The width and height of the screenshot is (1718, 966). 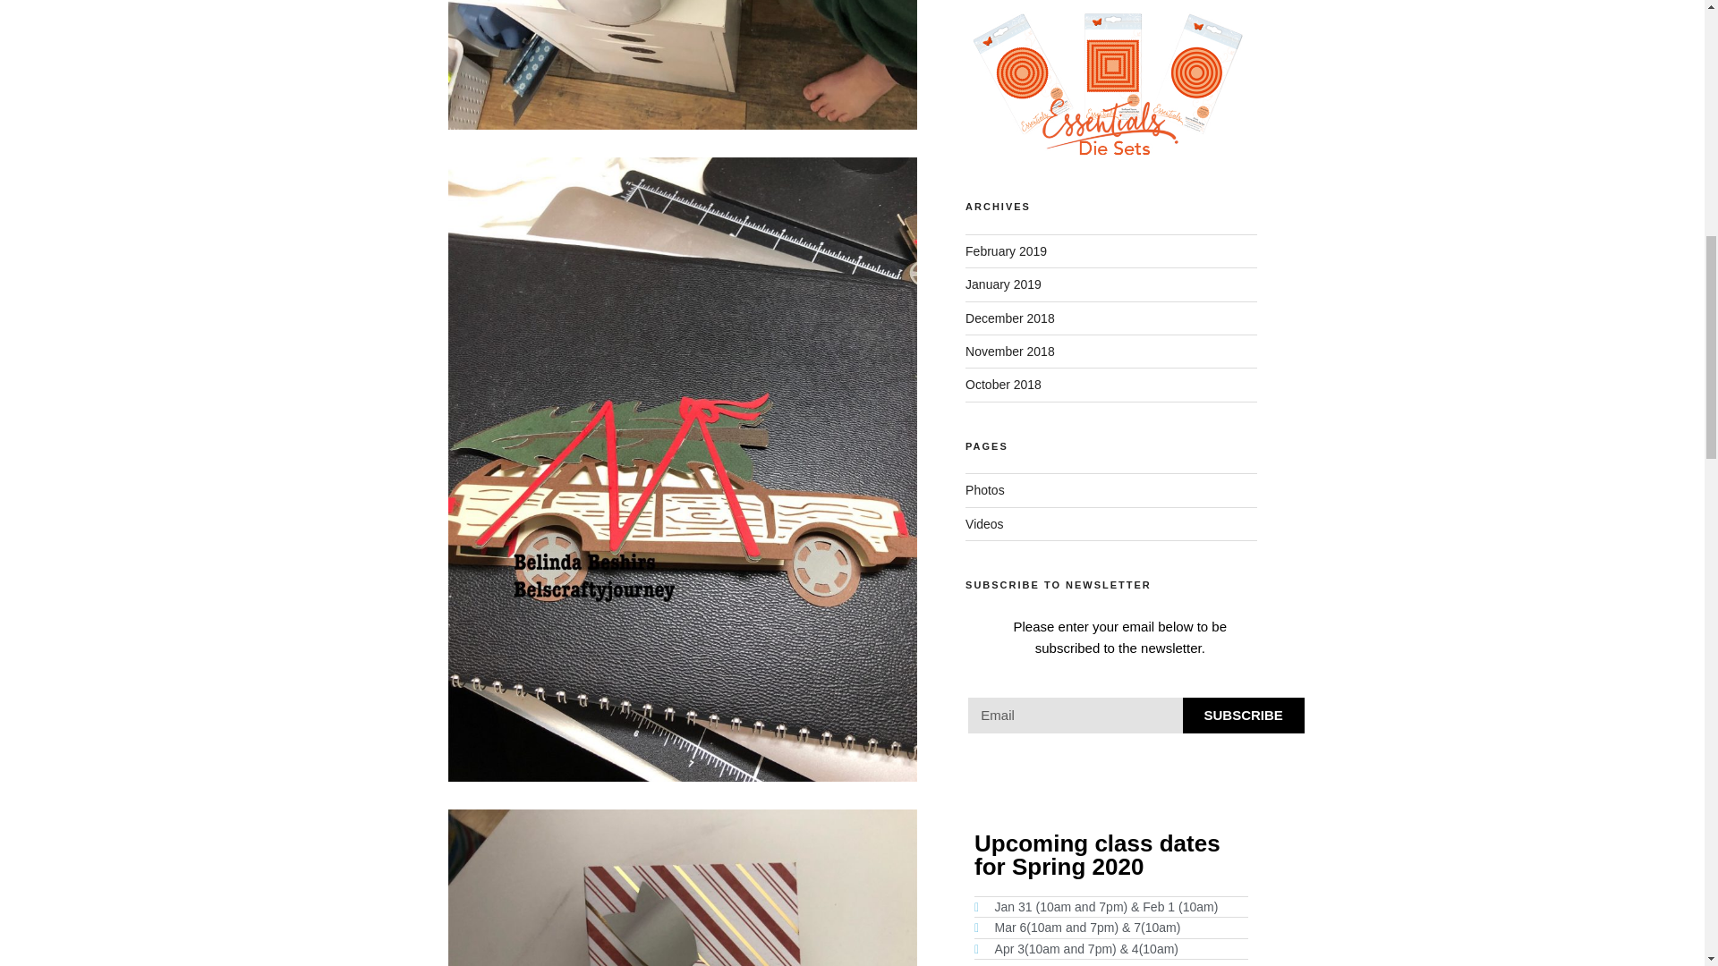 What do you see at coordinates (984, 524) in the screenshot?
I see `Videos` at bounding box center [984, 524].